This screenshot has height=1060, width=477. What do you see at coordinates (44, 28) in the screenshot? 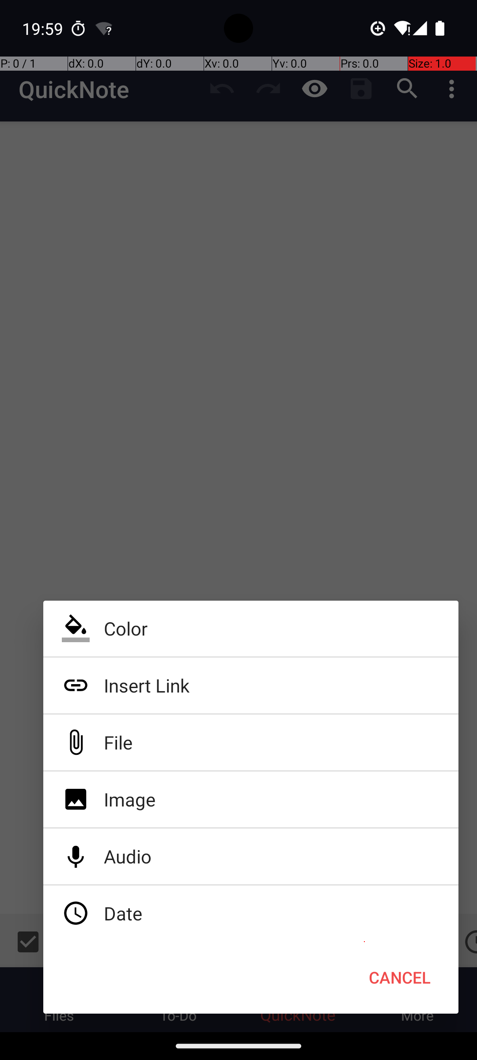
I see `19:59` at bounding box center [44, 28].